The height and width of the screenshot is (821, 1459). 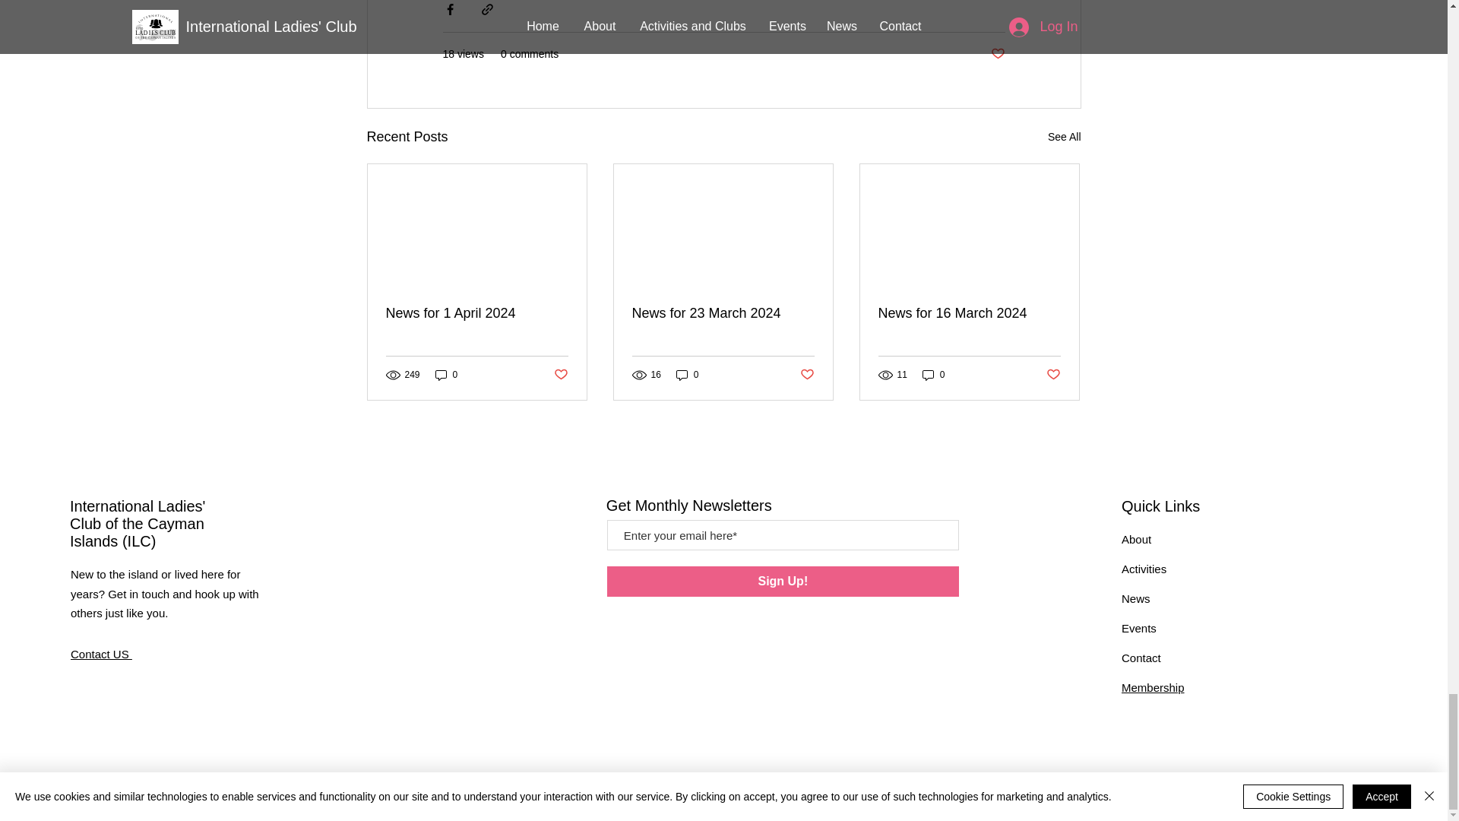 I want to click on News for 1 April 2024, so click(x=477, y=313).